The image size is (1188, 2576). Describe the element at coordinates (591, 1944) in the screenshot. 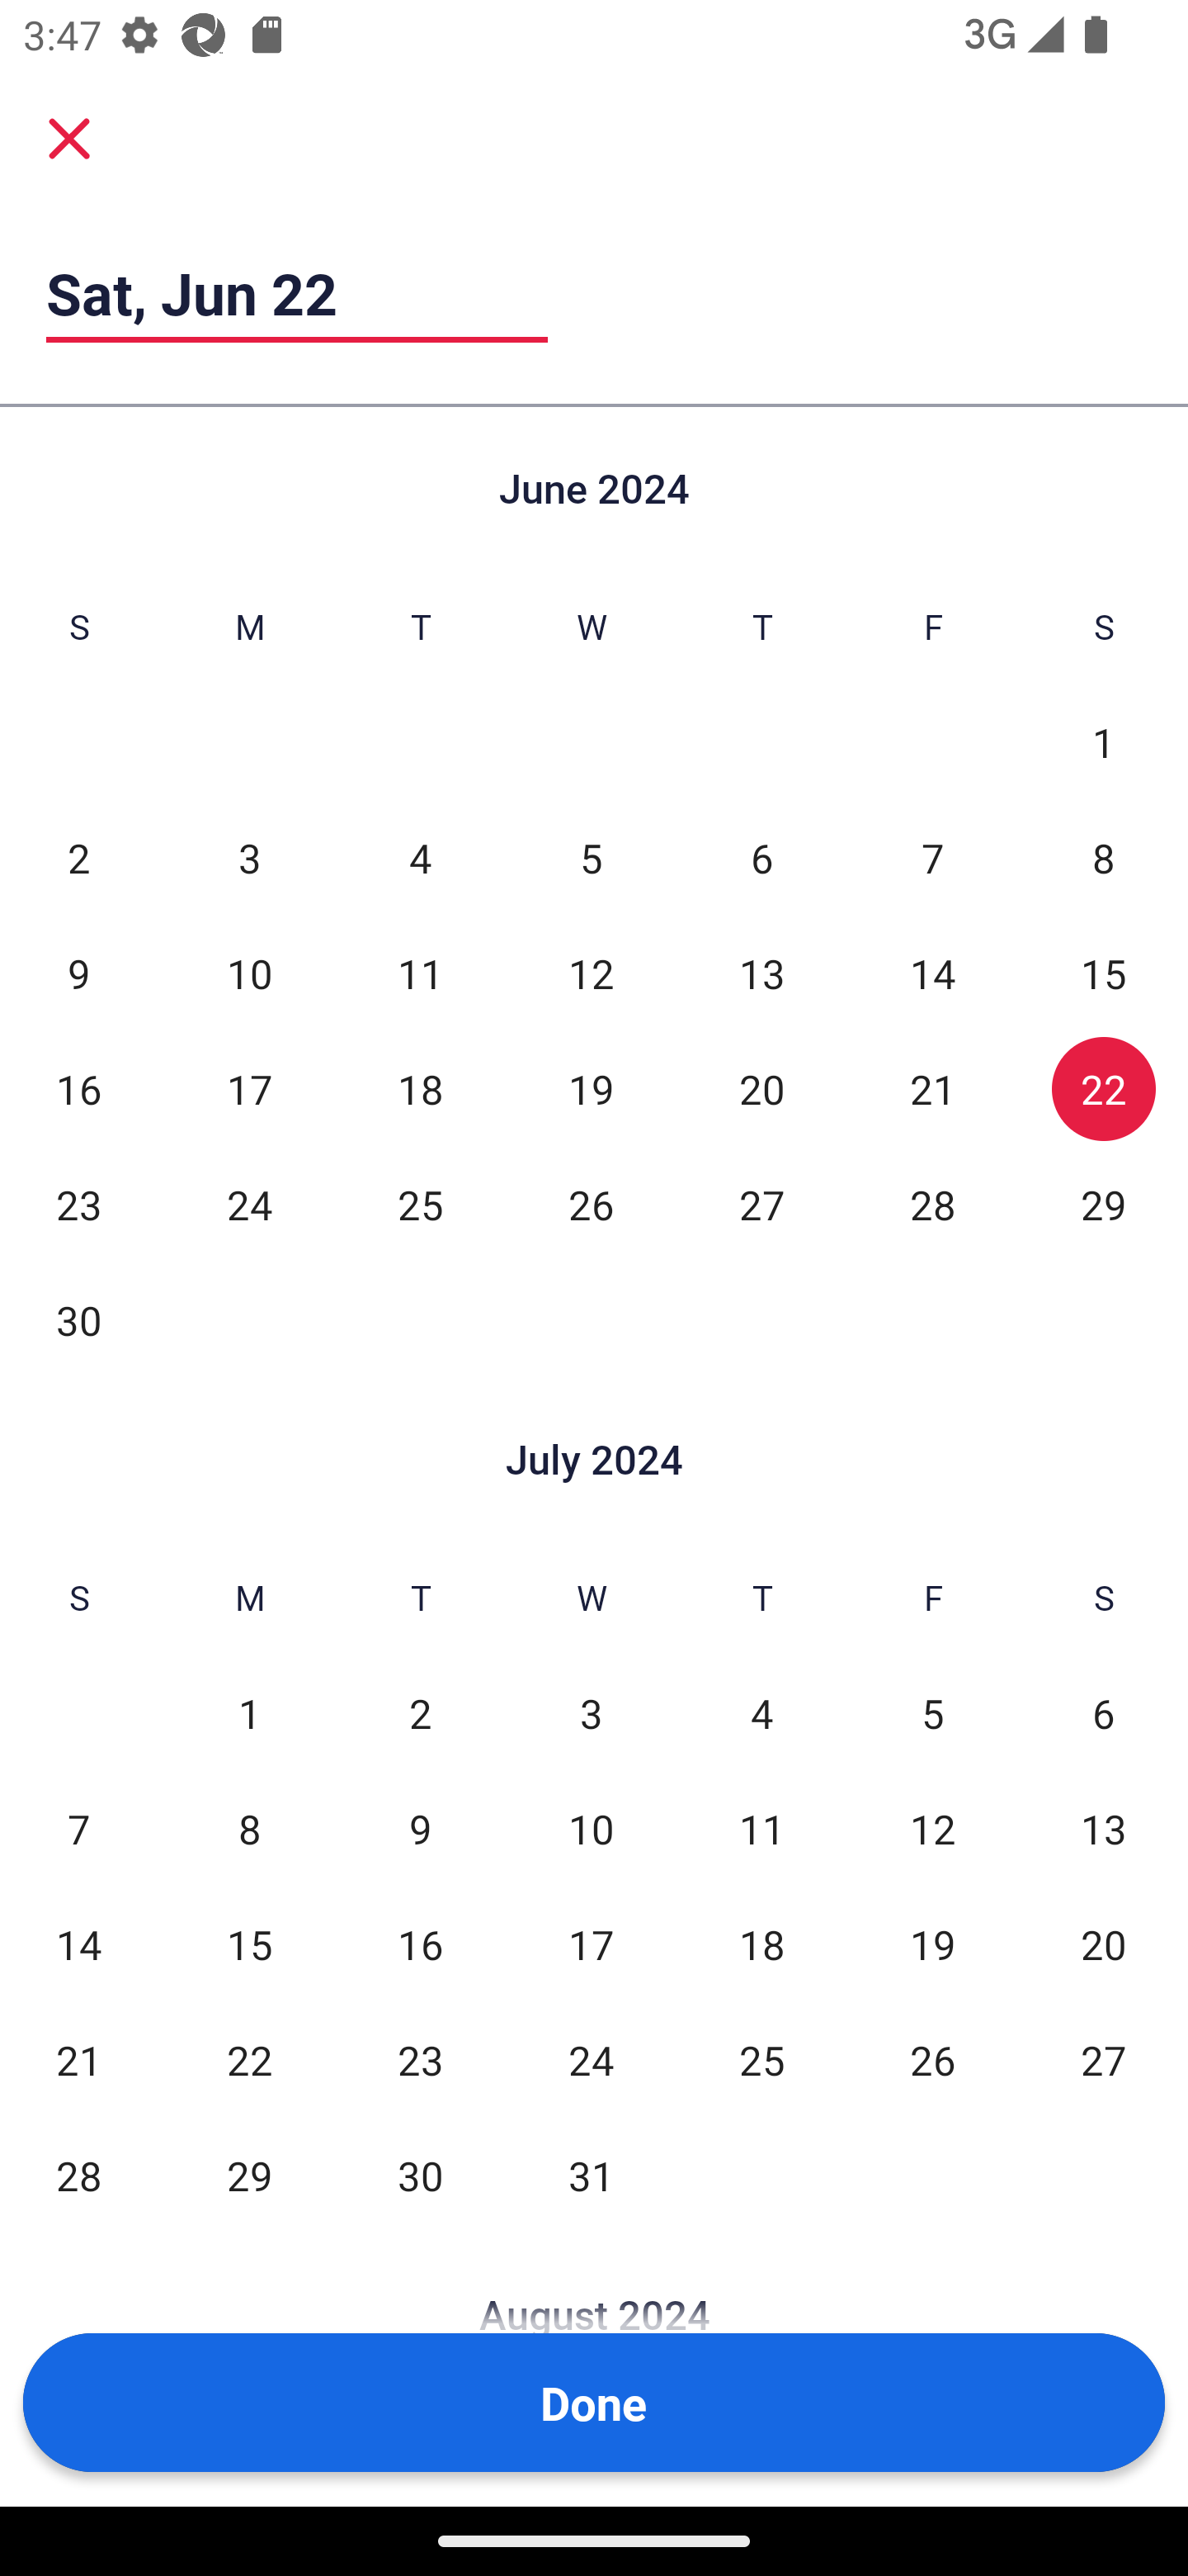

I see `17 Wed, Jul 17, Not Selected` at that location.